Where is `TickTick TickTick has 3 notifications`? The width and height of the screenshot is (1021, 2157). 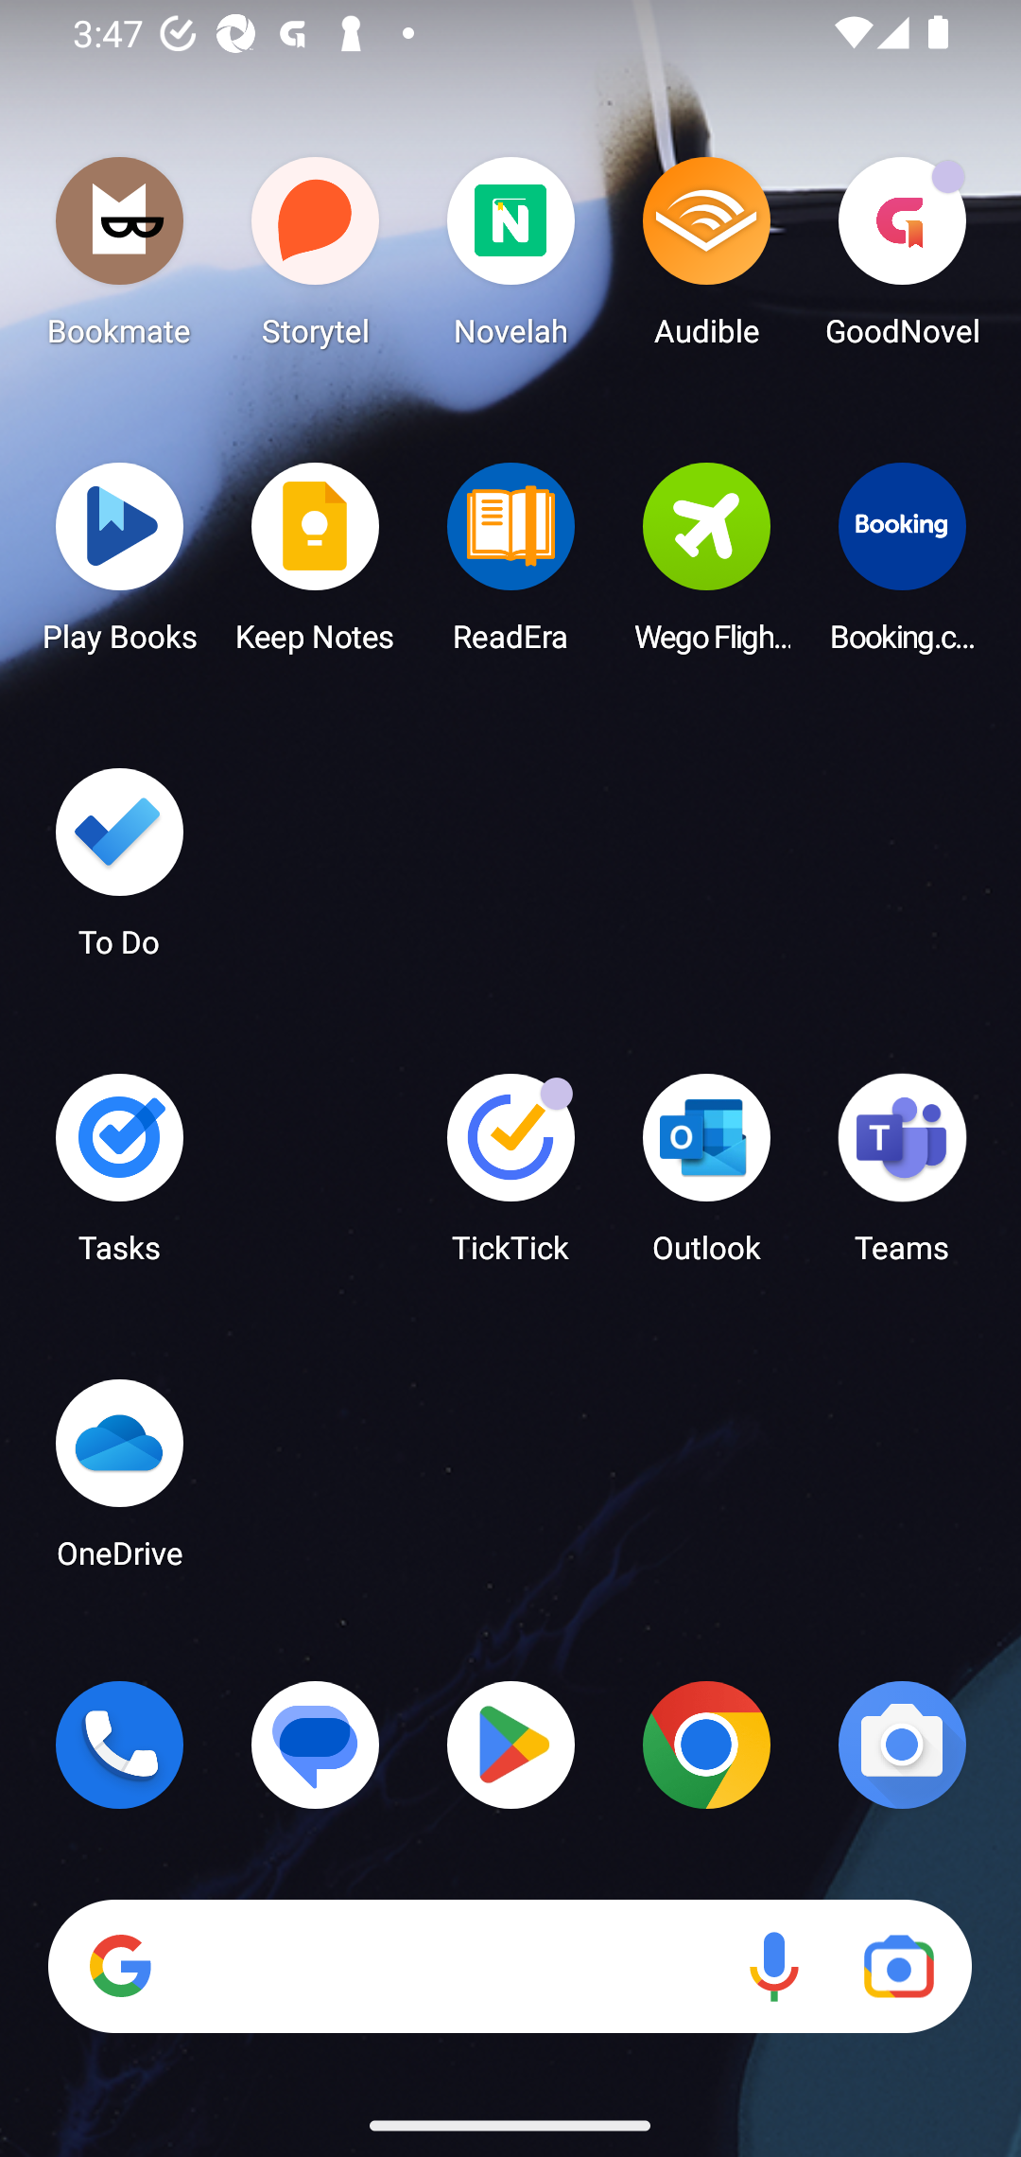
TickTick TickTick has 3 notifications is located at coordinates (510, 1177).